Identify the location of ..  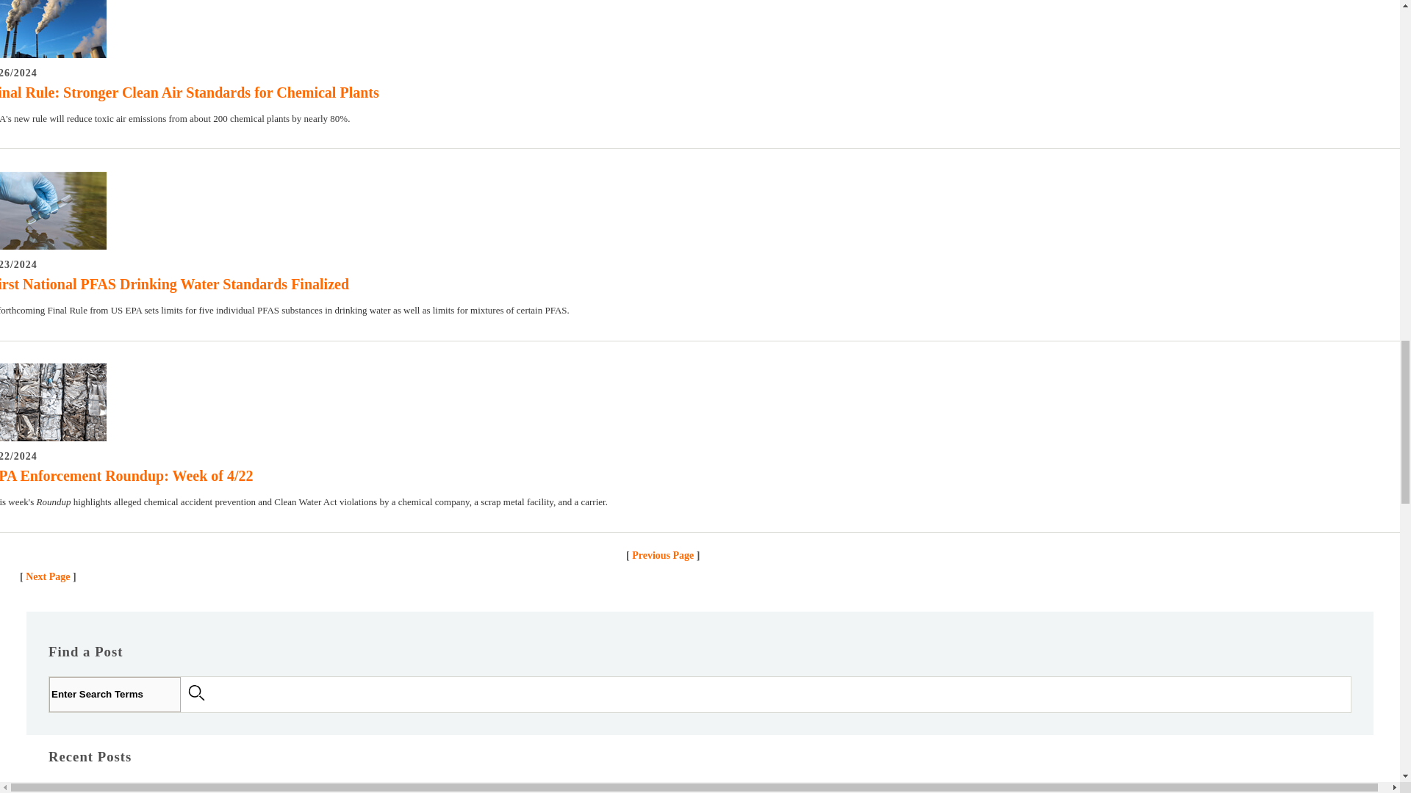
(199, 693).